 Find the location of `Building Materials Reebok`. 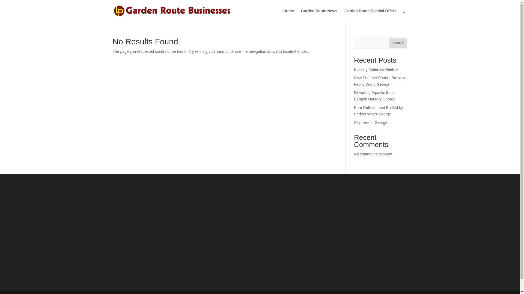

Building Materials Reebok is located at coordinates (376, 69).